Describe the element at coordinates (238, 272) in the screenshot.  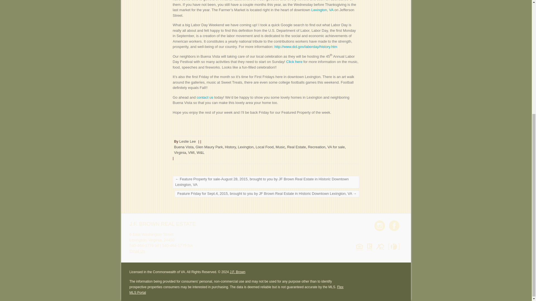
I see `J.F. Brown` at that location.